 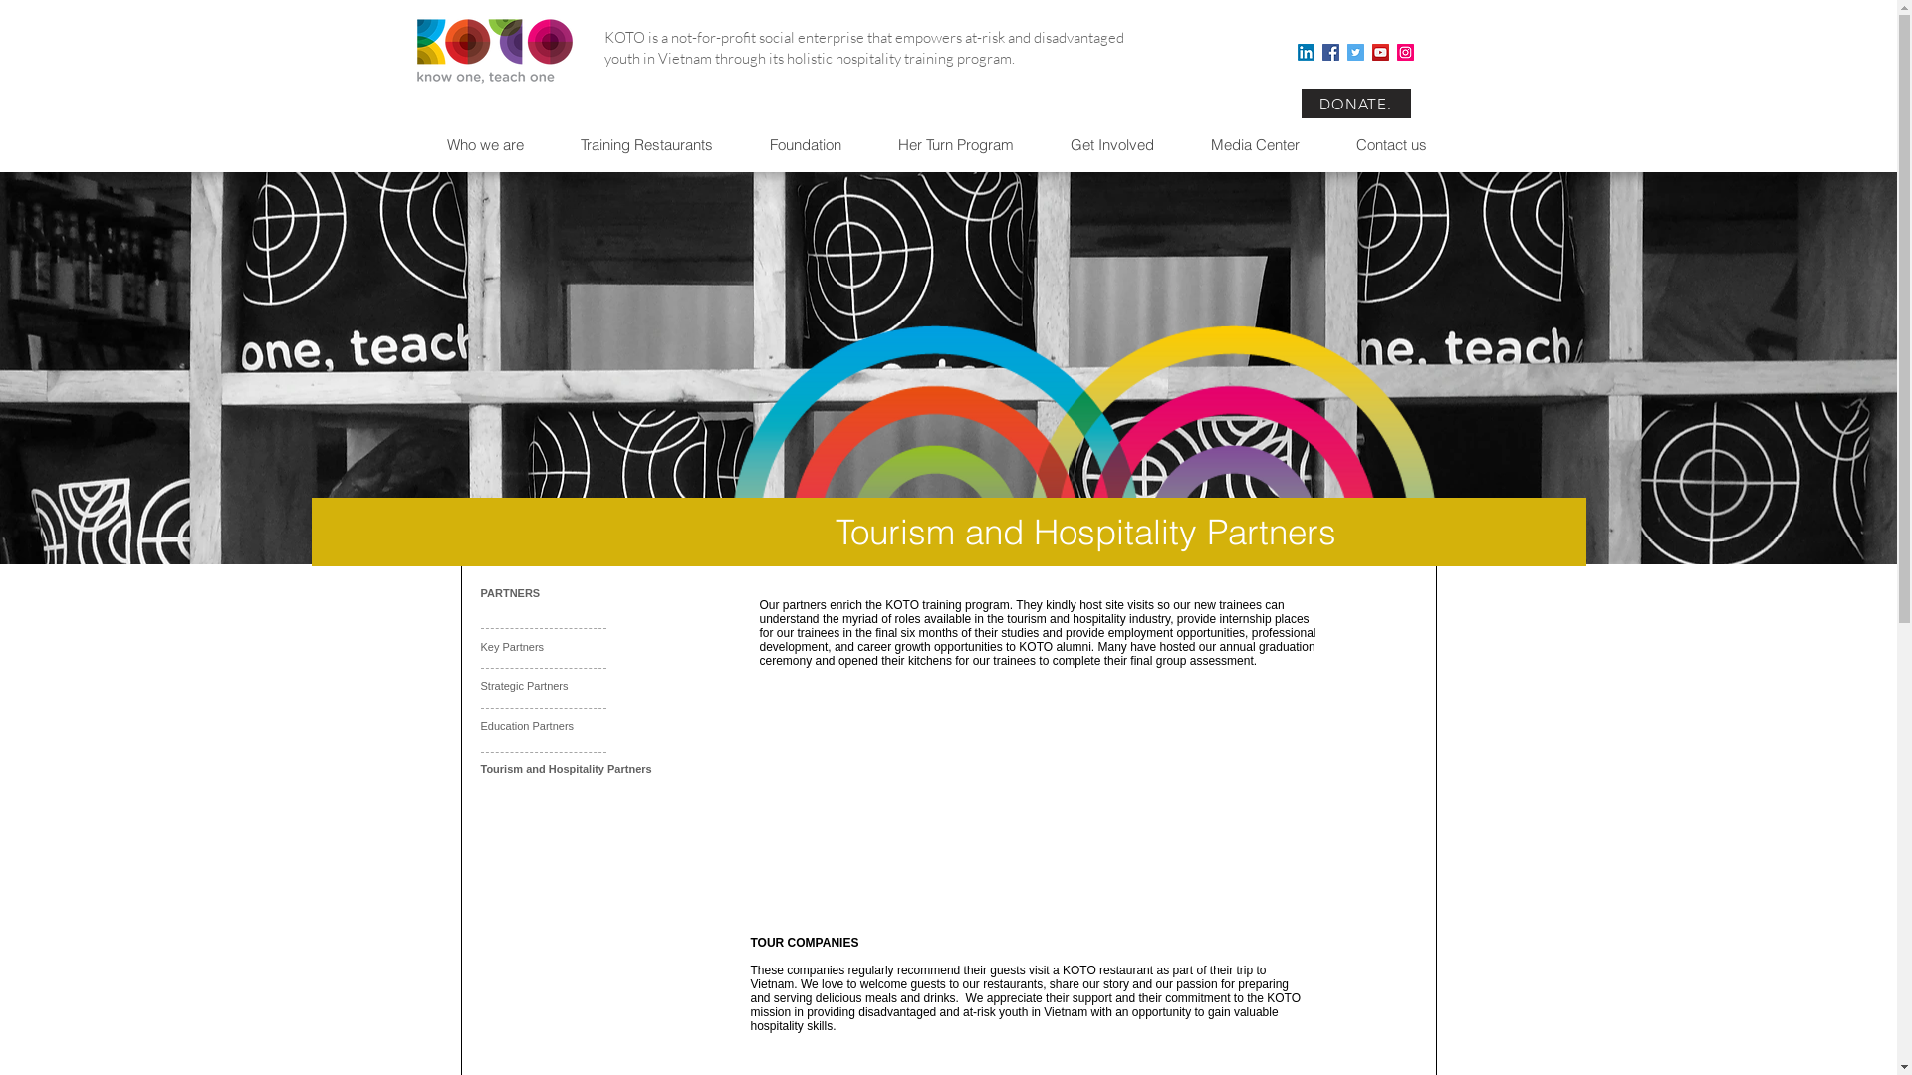 I want to click on Education Partners, so click(x=527, y=726).